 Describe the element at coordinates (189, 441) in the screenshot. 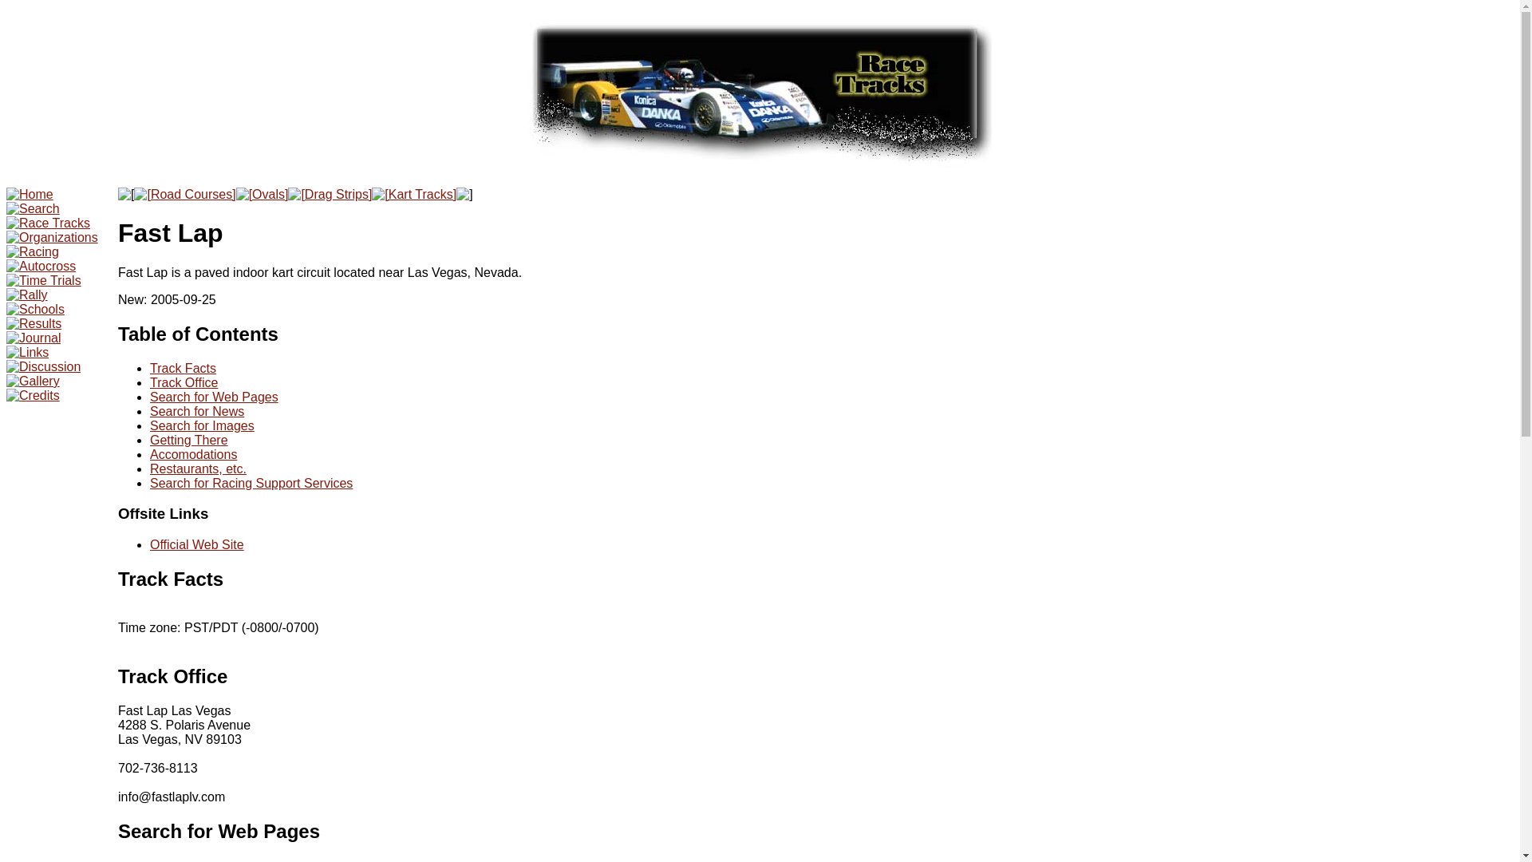

I see `Getting There` at that location.